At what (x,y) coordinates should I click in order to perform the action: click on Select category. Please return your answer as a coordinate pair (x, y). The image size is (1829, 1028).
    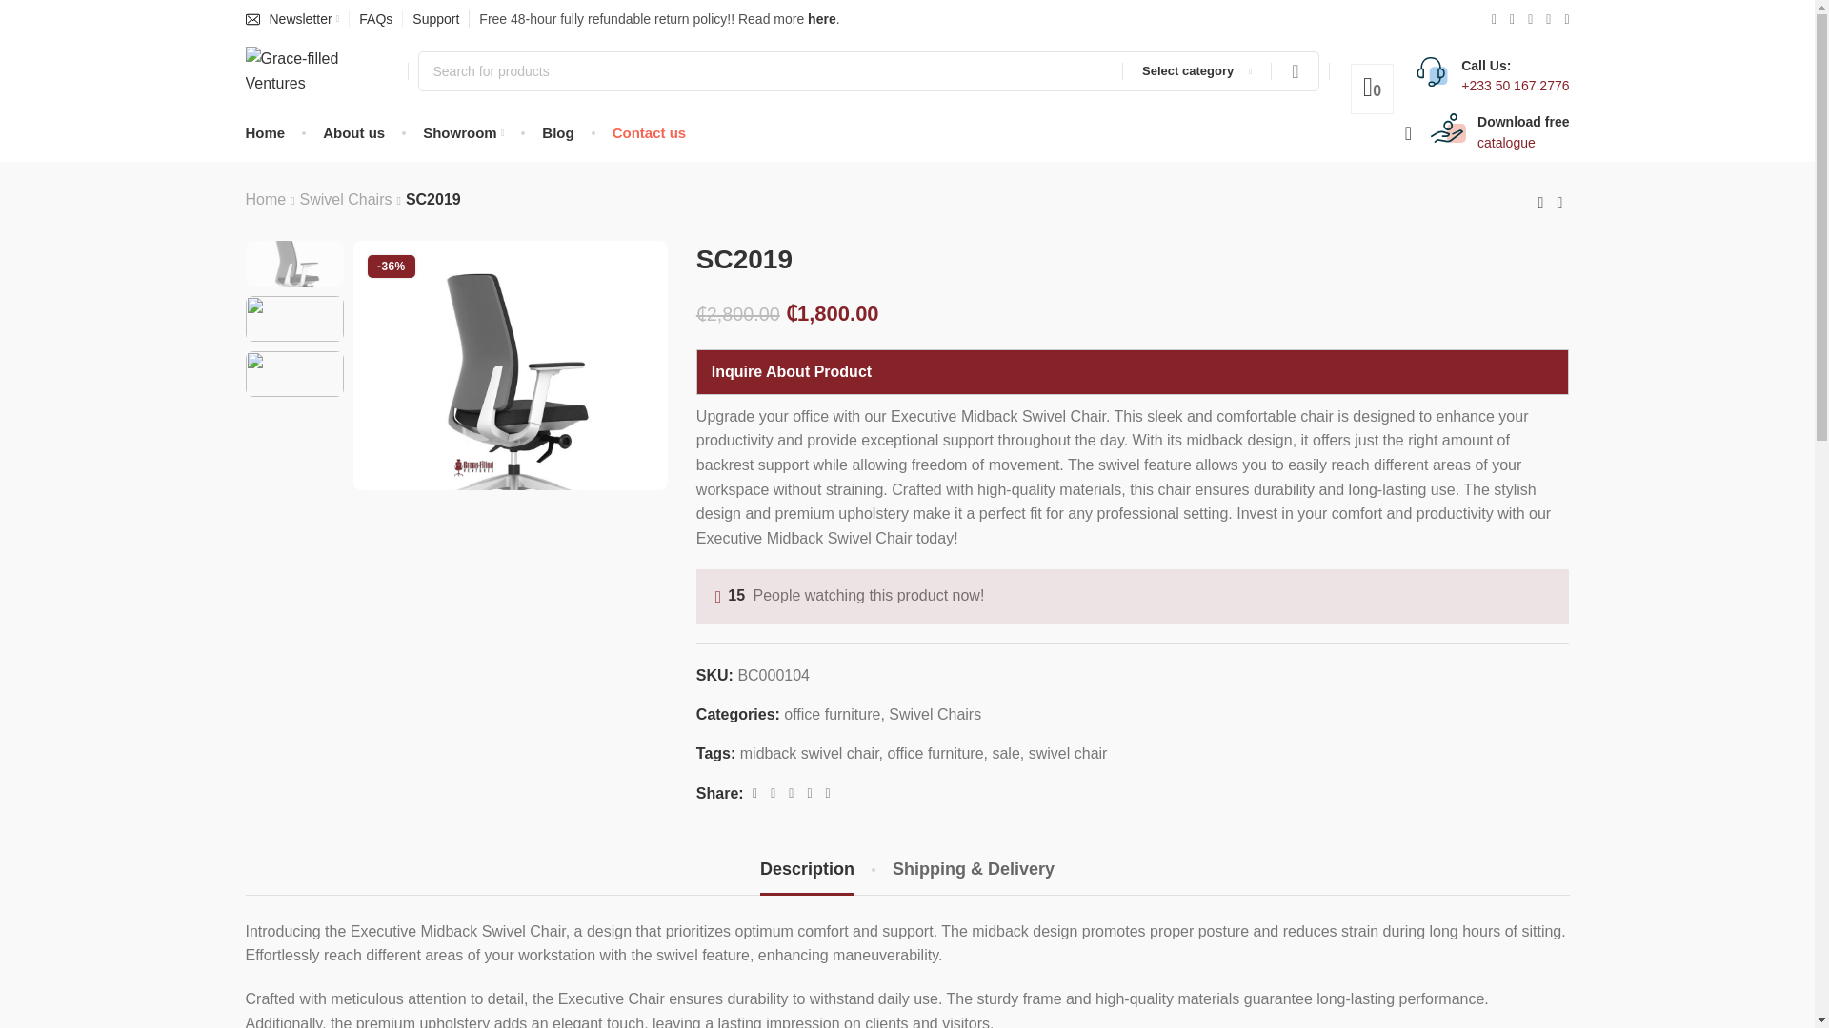
    Looking at the image, I should click on (1196, 71).